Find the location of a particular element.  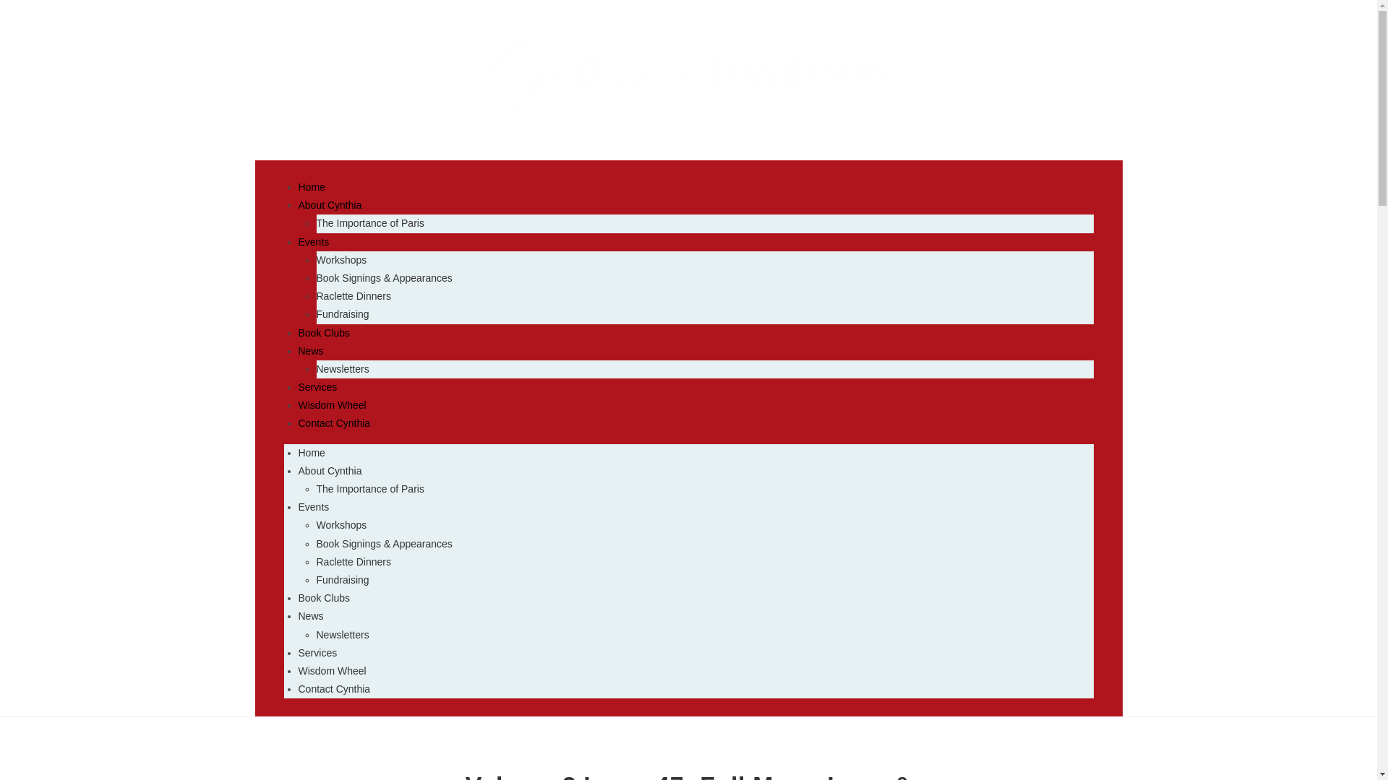

Events is located at coordinates (314, 507).